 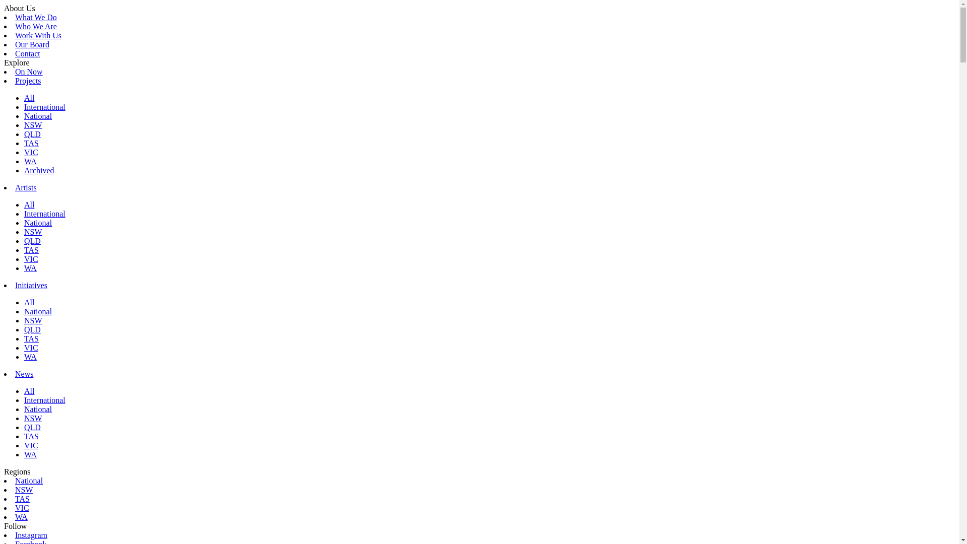 What do you see at coordinates (29, 302) in the screenshot?
I see `All` at bounding box center [29, 302].